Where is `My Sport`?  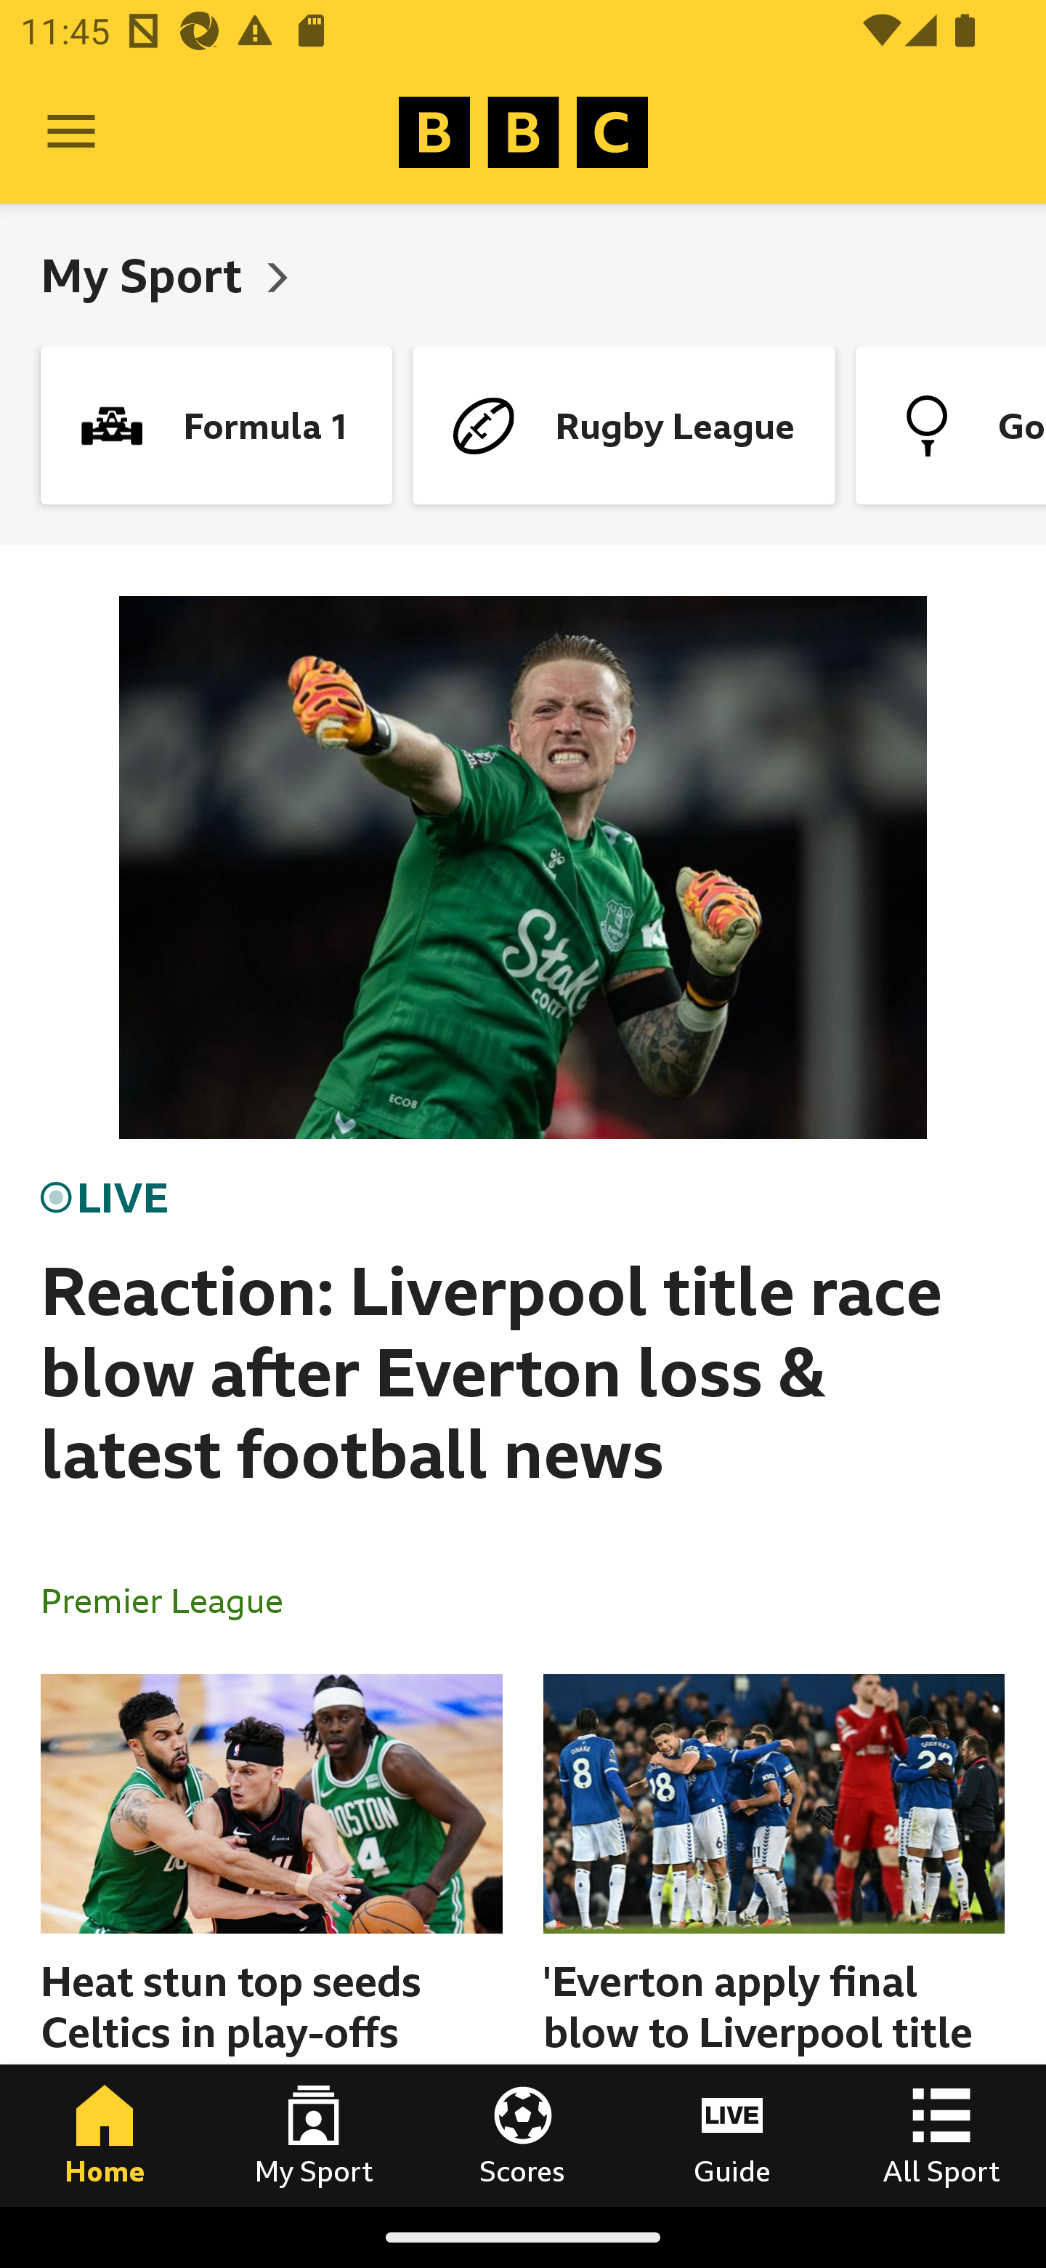 My Sport is located at coordinates (147, 275).